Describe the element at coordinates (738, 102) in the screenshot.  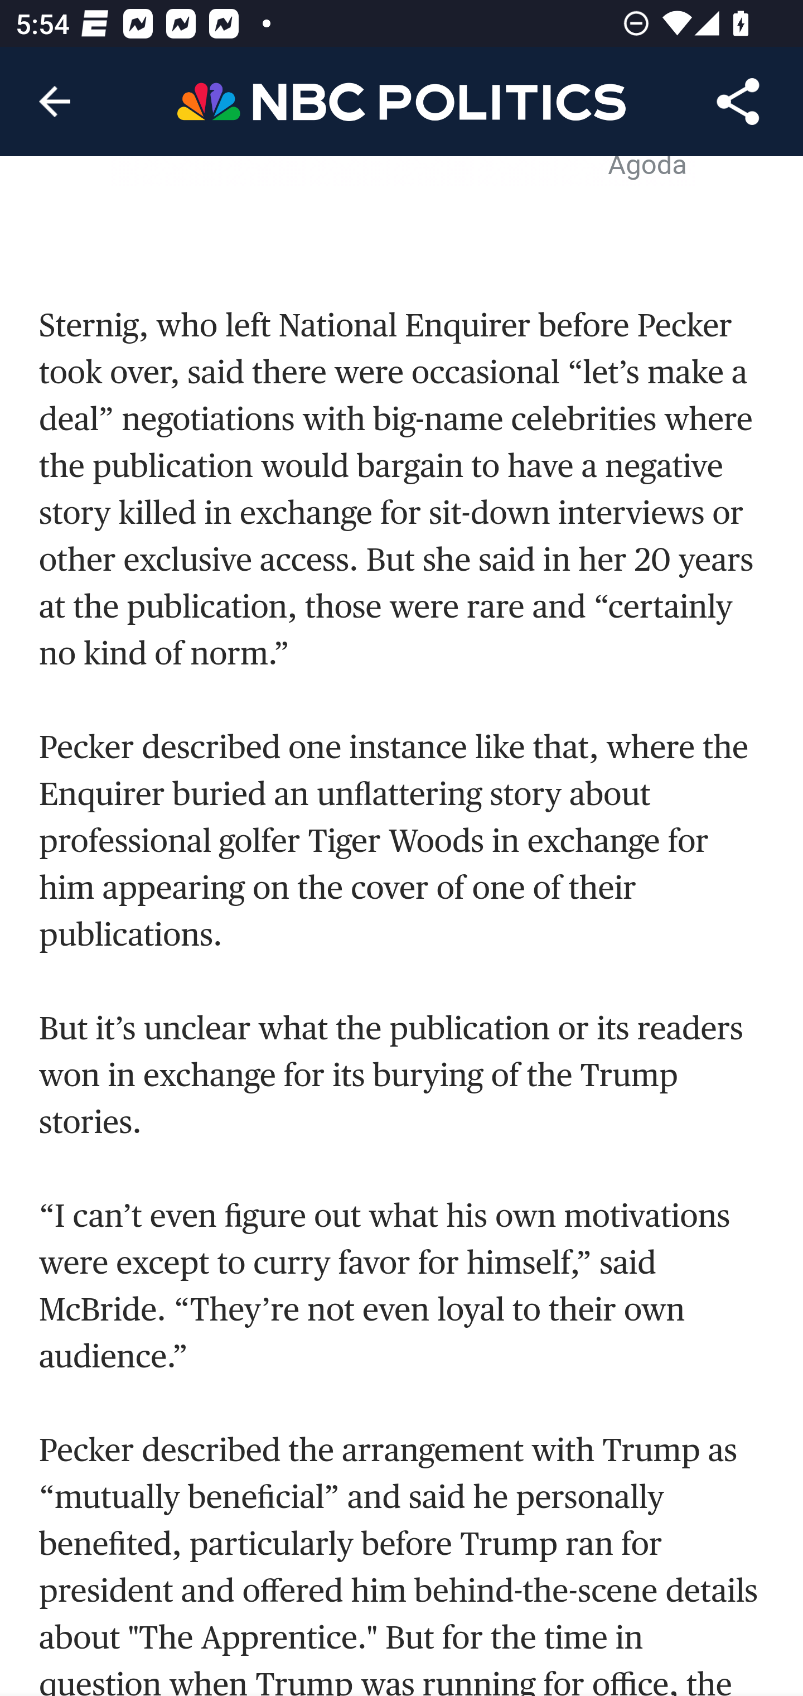
I see `Share Article, button` at that location.